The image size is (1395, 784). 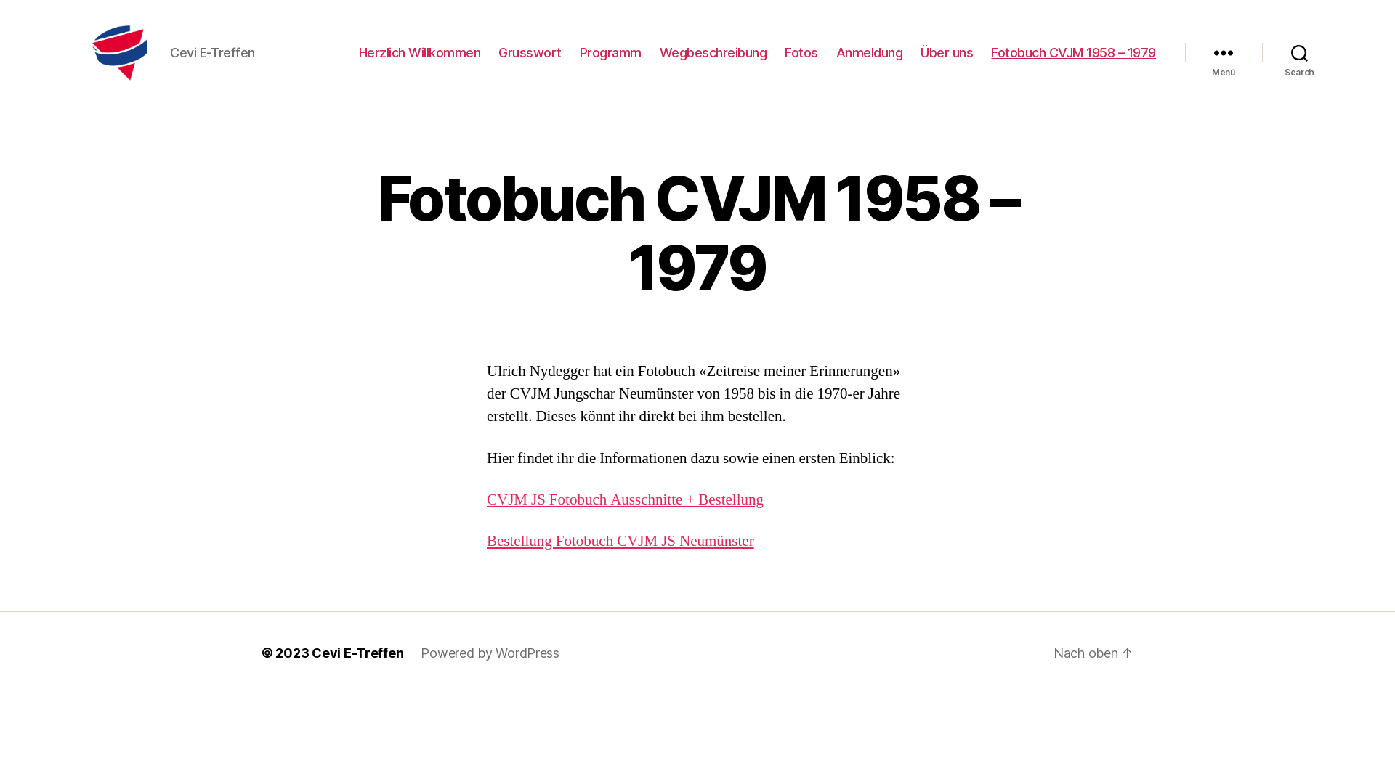 I want to click on Wegbeschreibung, so click(x=713, y=53).